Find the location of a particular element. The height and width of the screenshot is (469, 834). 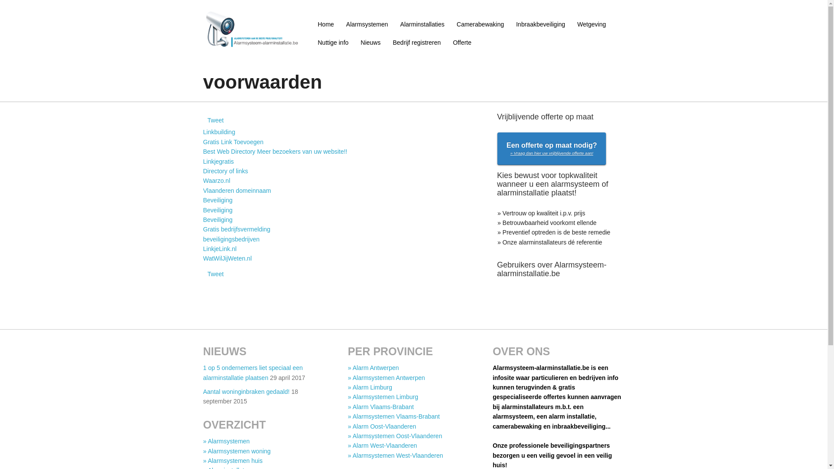

LinkjeLink.nl is located at coordinates (220, 249).